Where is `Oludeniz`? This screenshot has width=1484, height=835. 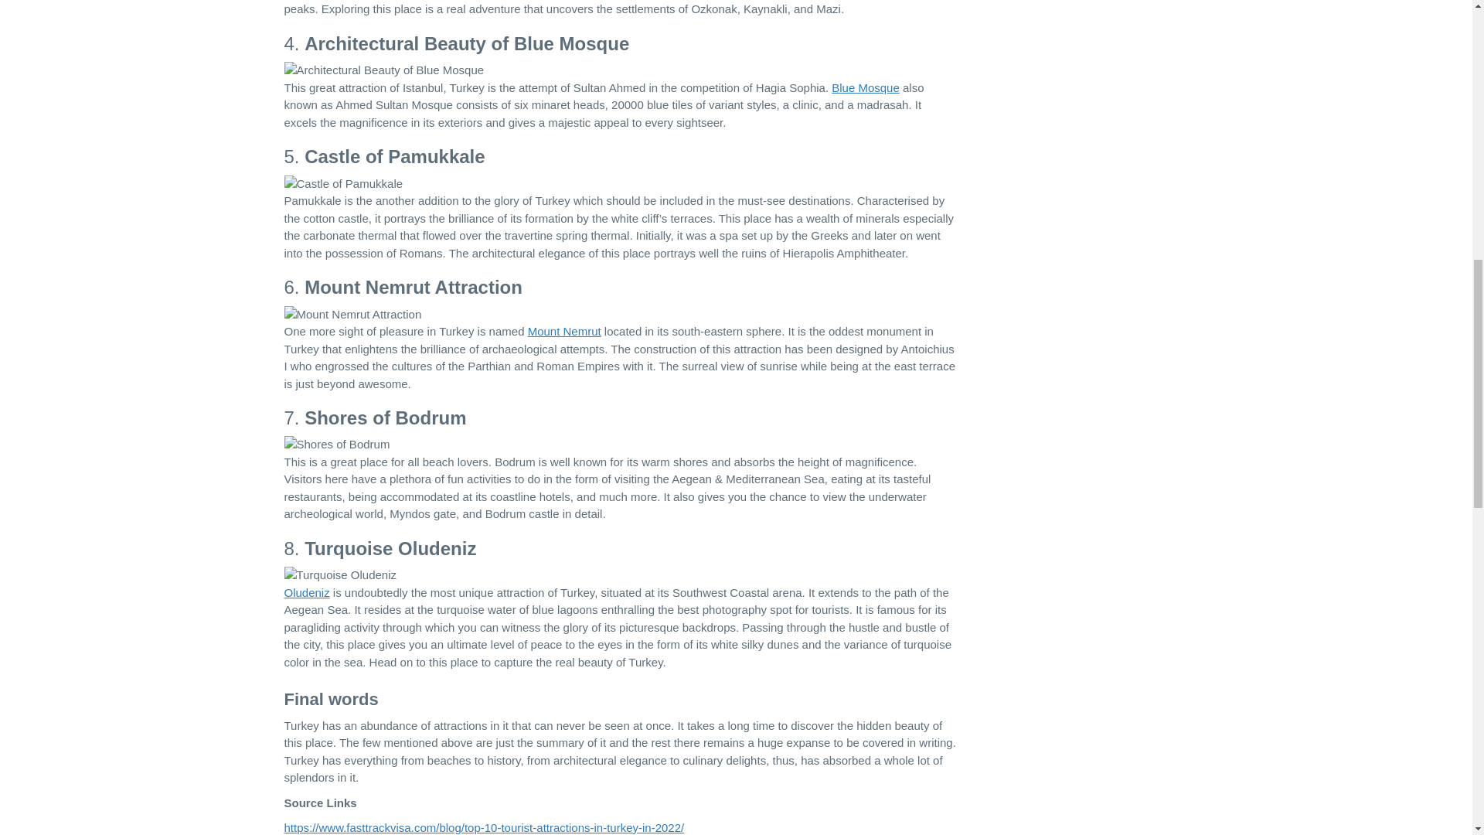 Oludeniz is located at coordinates (307, 592).